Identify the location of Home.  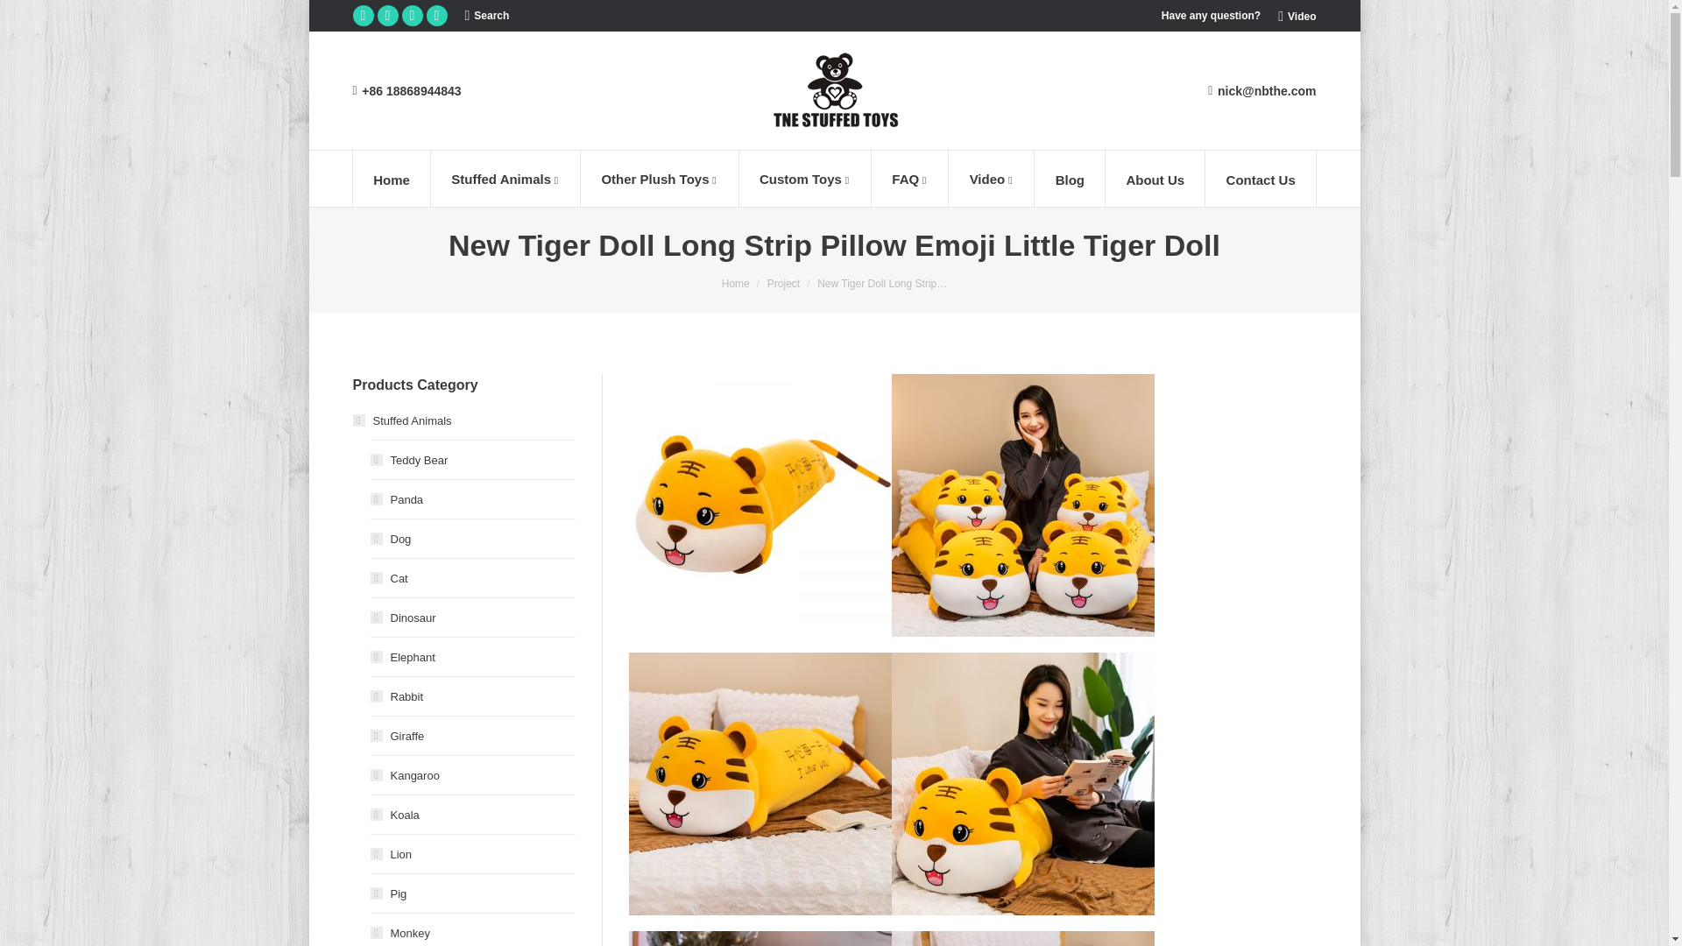
(391, 178).